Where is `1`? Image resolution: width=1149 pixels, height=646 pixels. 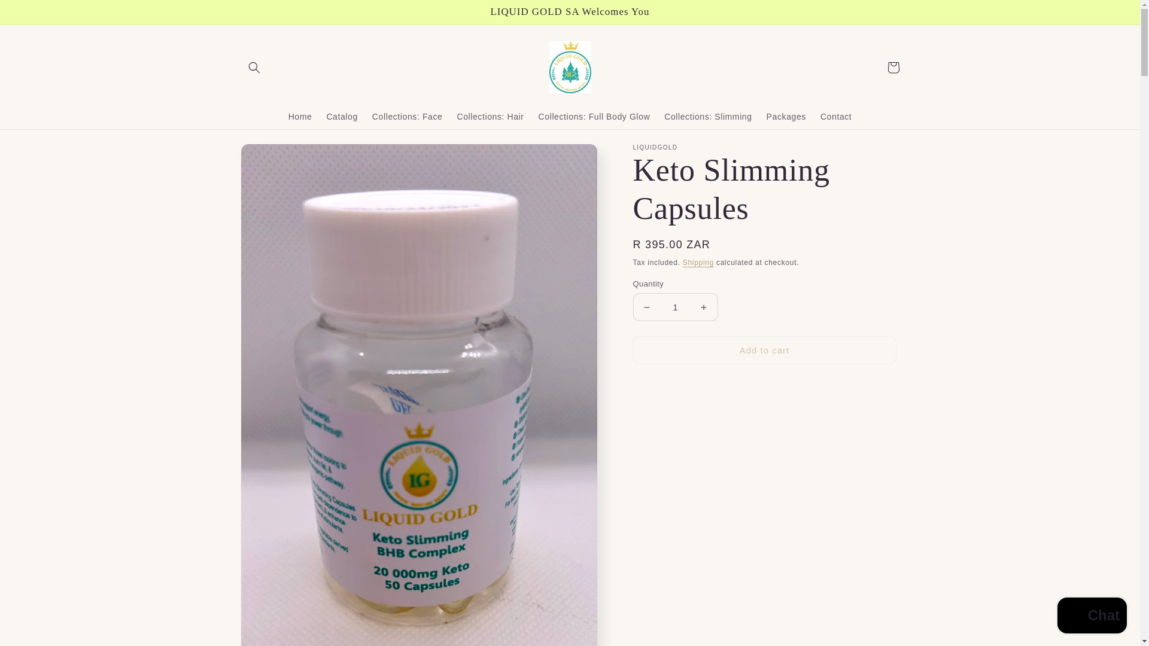 1 is located at coordinates (675, 307).